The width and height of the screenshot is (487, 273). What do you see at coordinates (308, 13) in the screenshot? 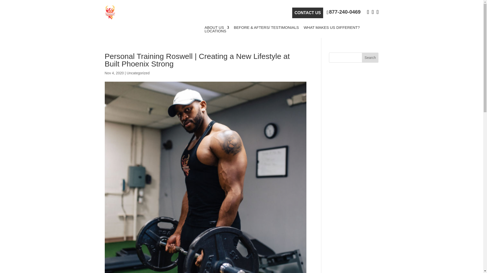
I see `CONTACT US` at bounding box center [308, 13].